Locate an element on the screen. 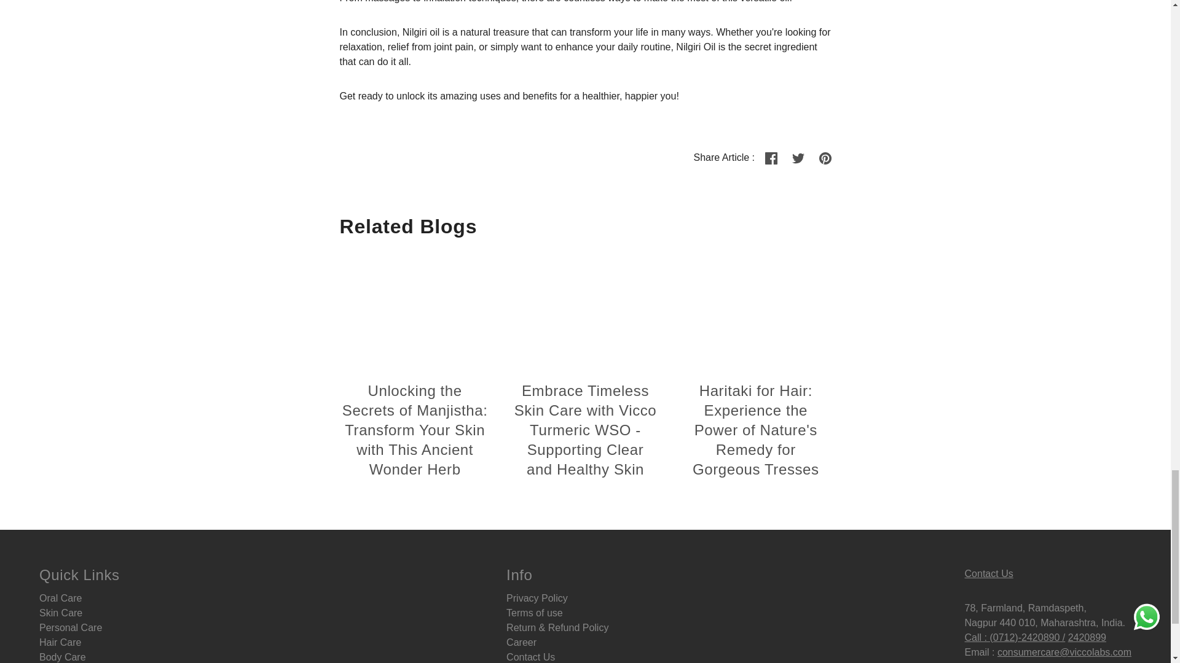 The height and width of the screenshot is (663, 1180). Skin Care is located at coordinates (60, 613).